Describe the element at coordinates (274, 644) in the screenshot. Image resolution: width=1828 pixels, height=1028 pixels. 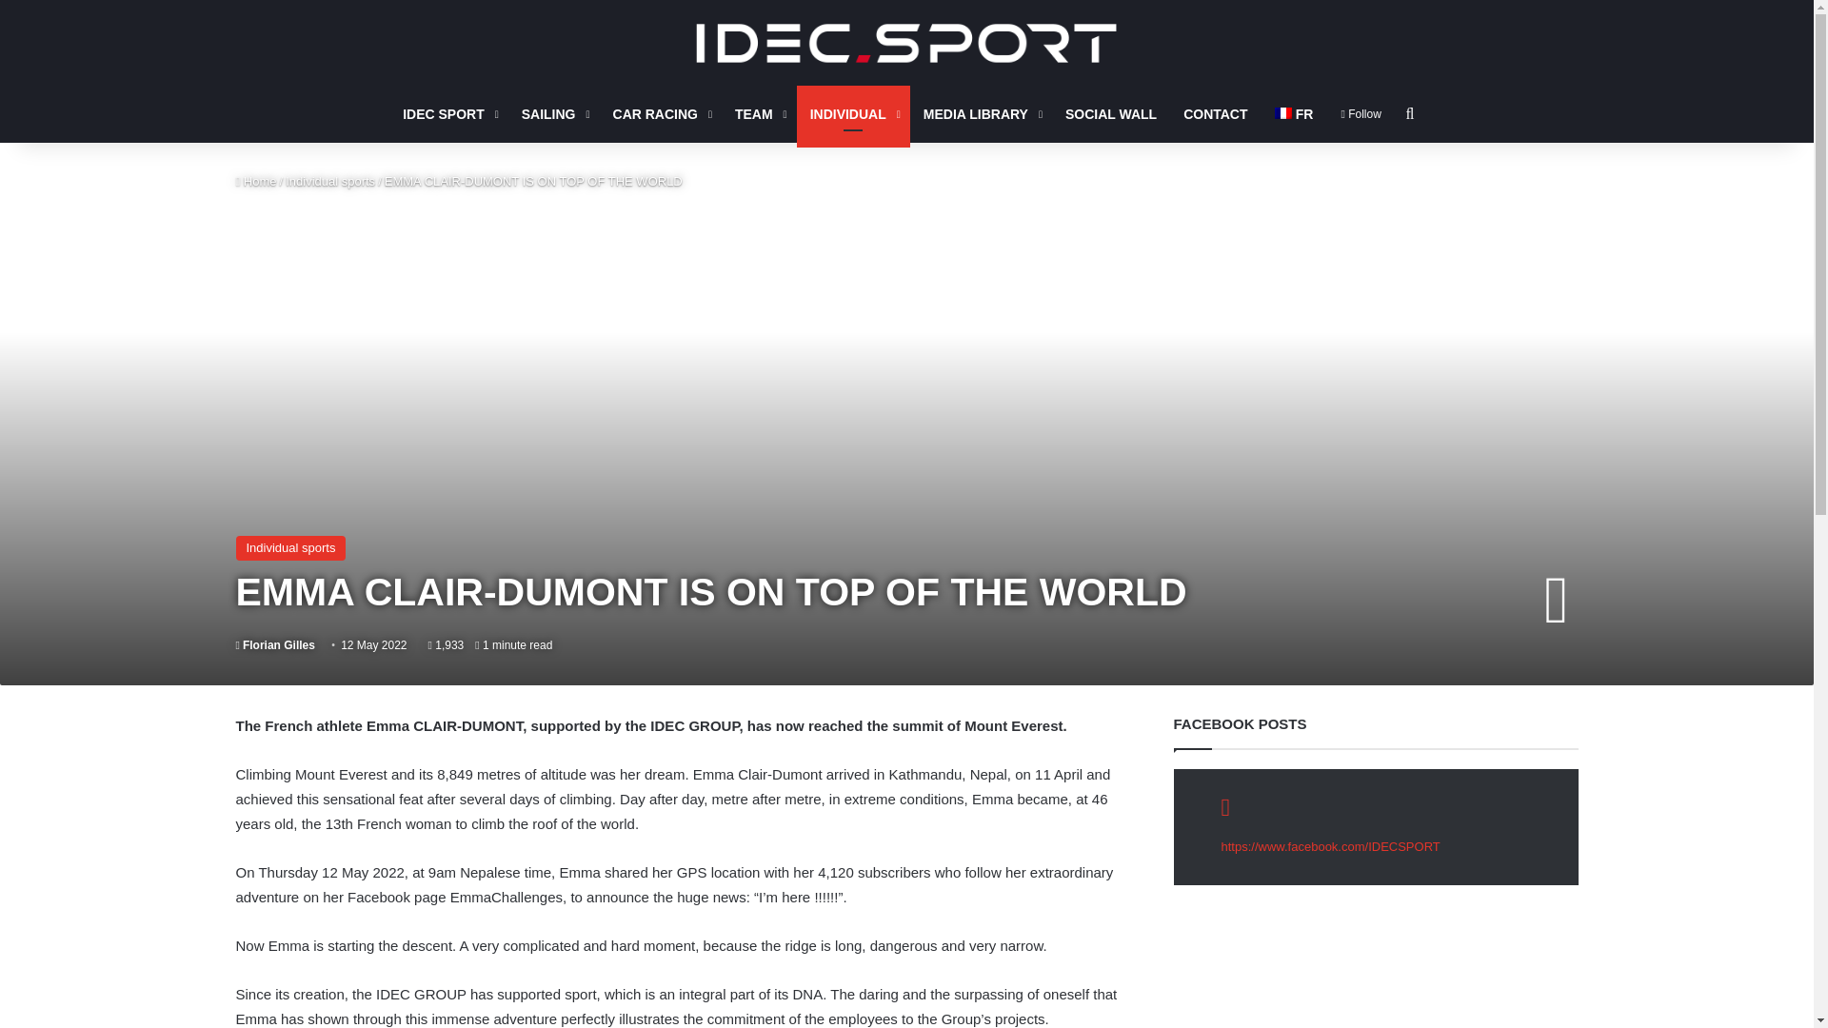
I see `Florian Gilles` at that location.